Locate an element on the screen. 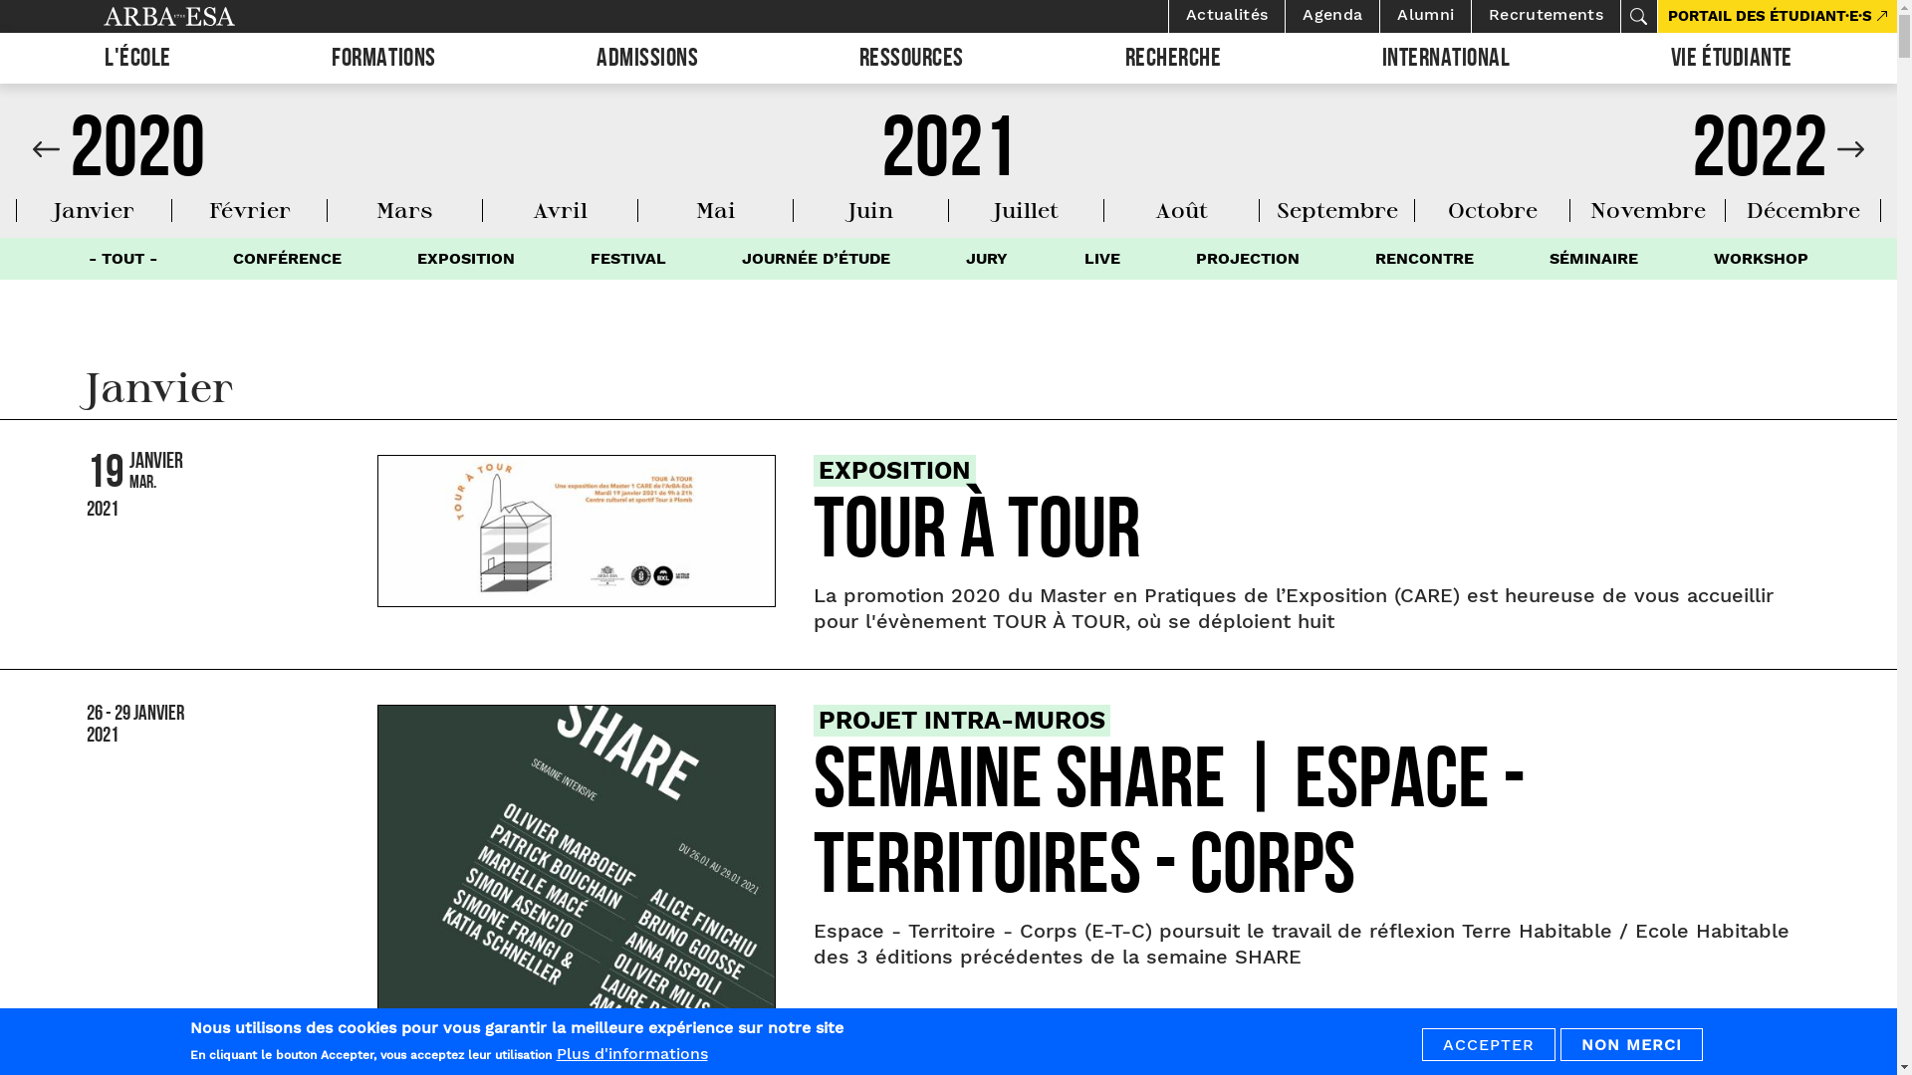 The height and width of the screenshot is (1075, 1912). Mars is located at coordinates (404, 209).